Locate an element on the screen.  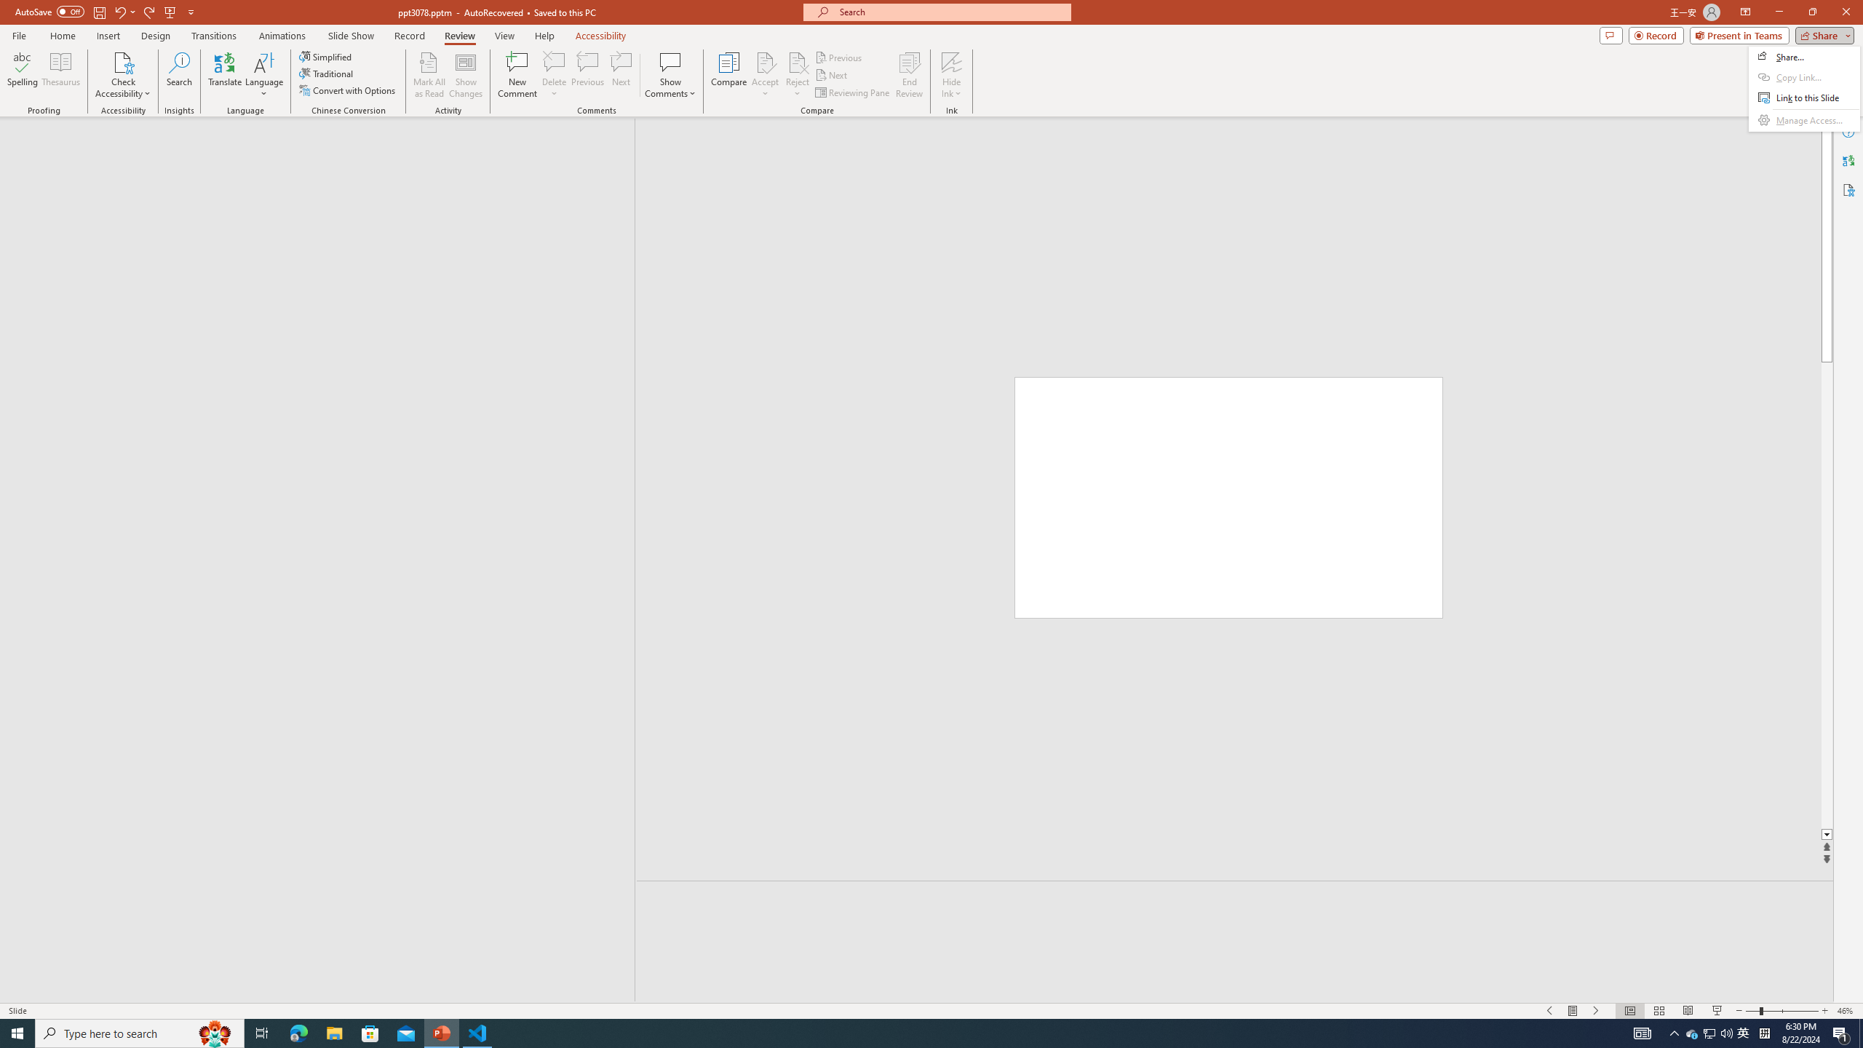
Notification Chevron is located at coordinates (1675, 1033).